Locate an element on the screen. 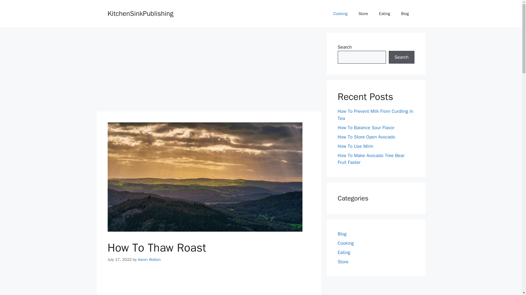 Image resolution: width=526 pixels, height=295 pixels. How To Use Mirin is located at coordinates (355, 146).